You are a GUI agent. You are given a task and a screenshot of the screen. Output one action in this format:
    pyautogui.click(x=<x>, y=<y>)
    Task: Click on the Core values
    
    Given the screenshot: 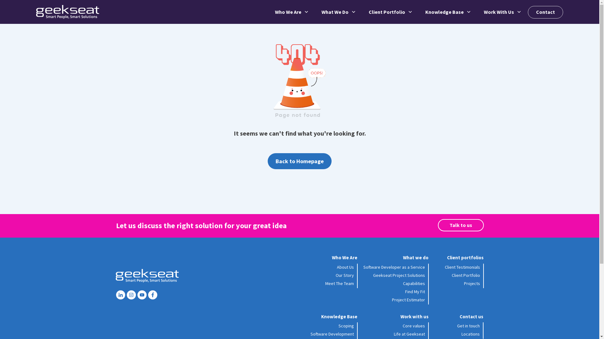 What is the action you would take?
    pyautogui.click(x=414, y=326)
    